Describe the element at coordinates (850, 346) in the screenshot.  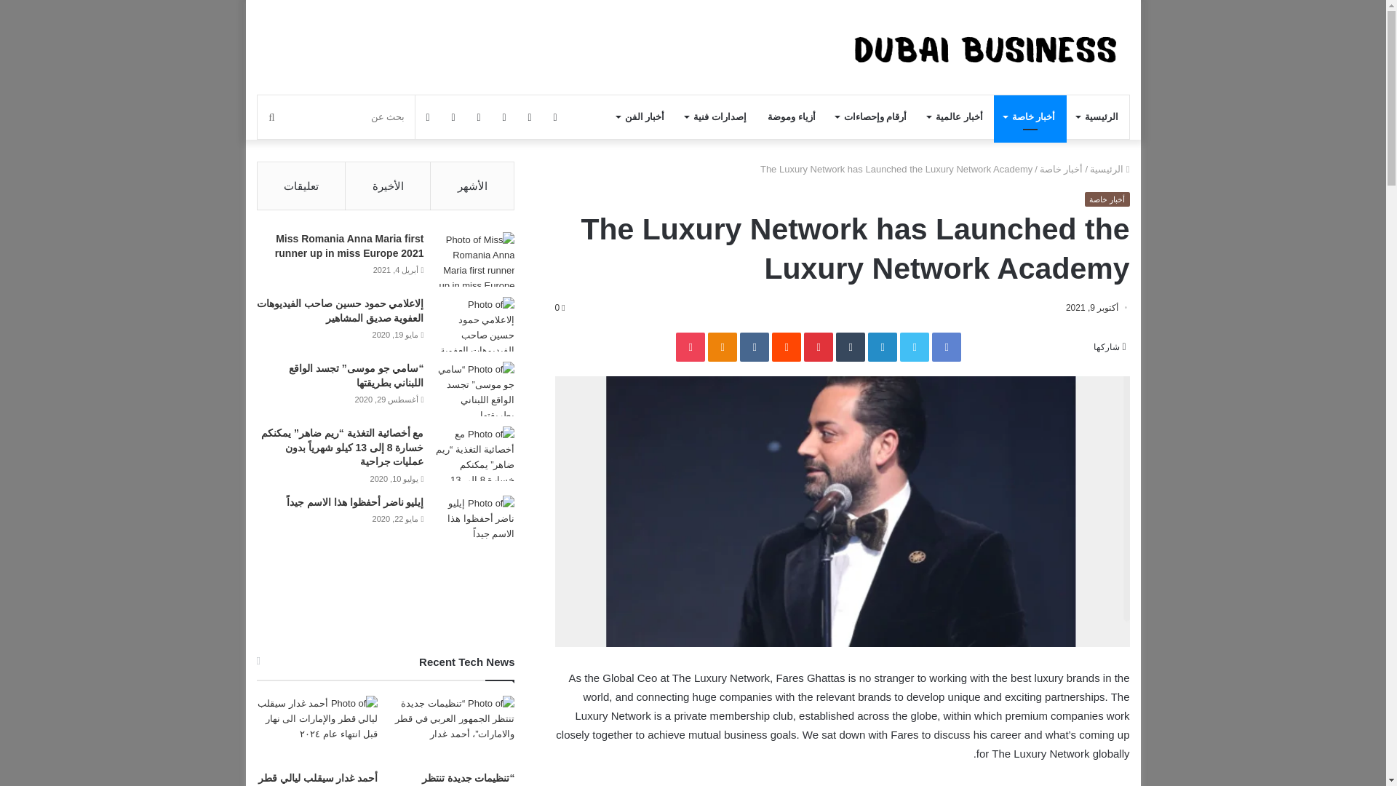
I see `Tumblr` at that location.